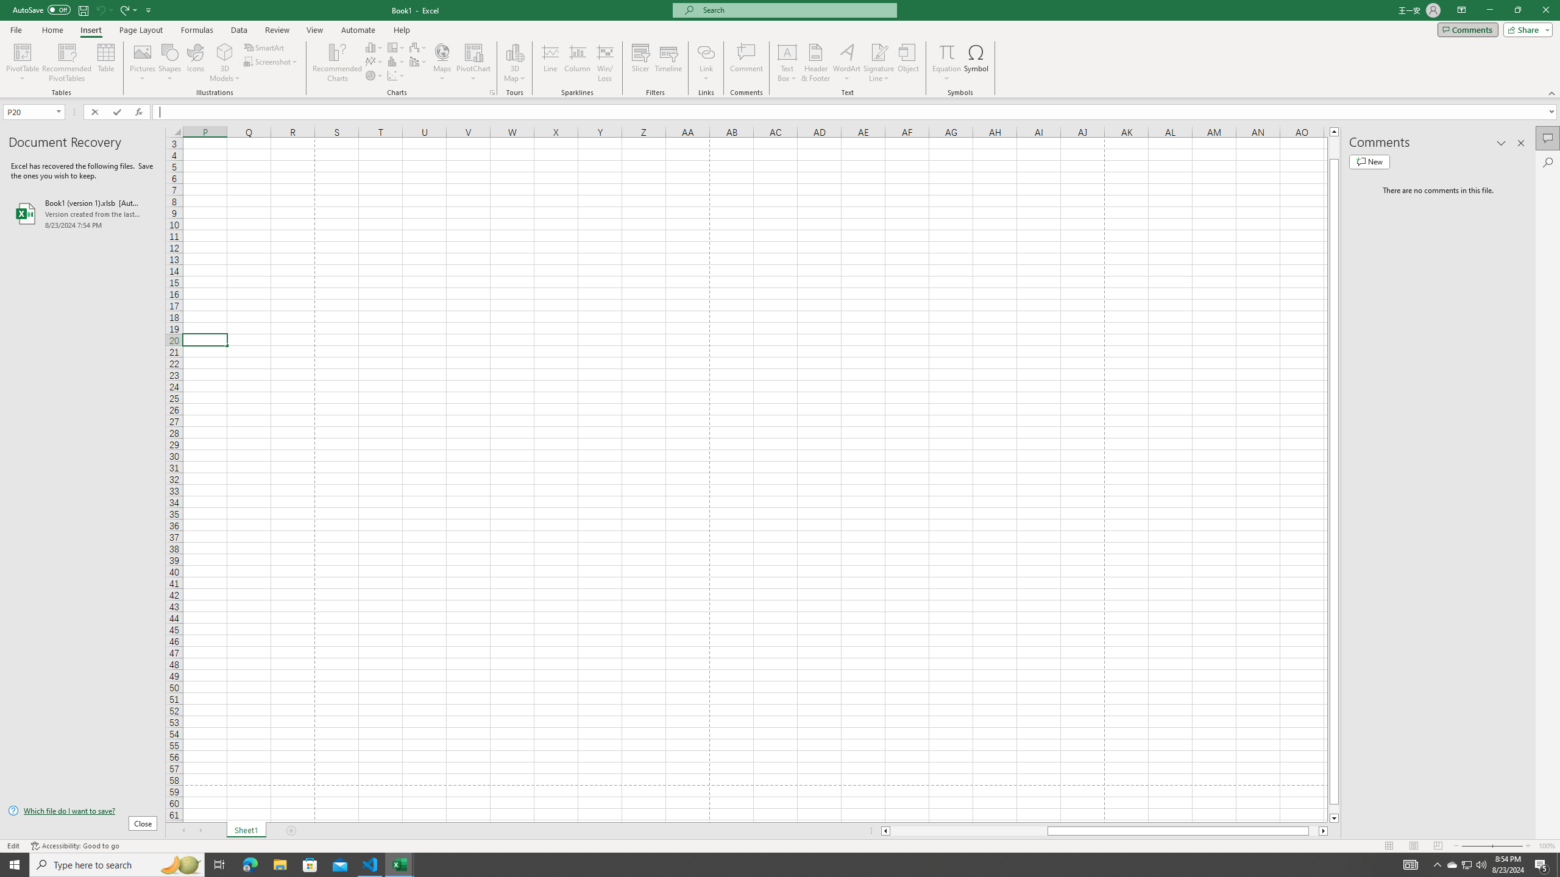  I want to click on Table, so click(106, 63).